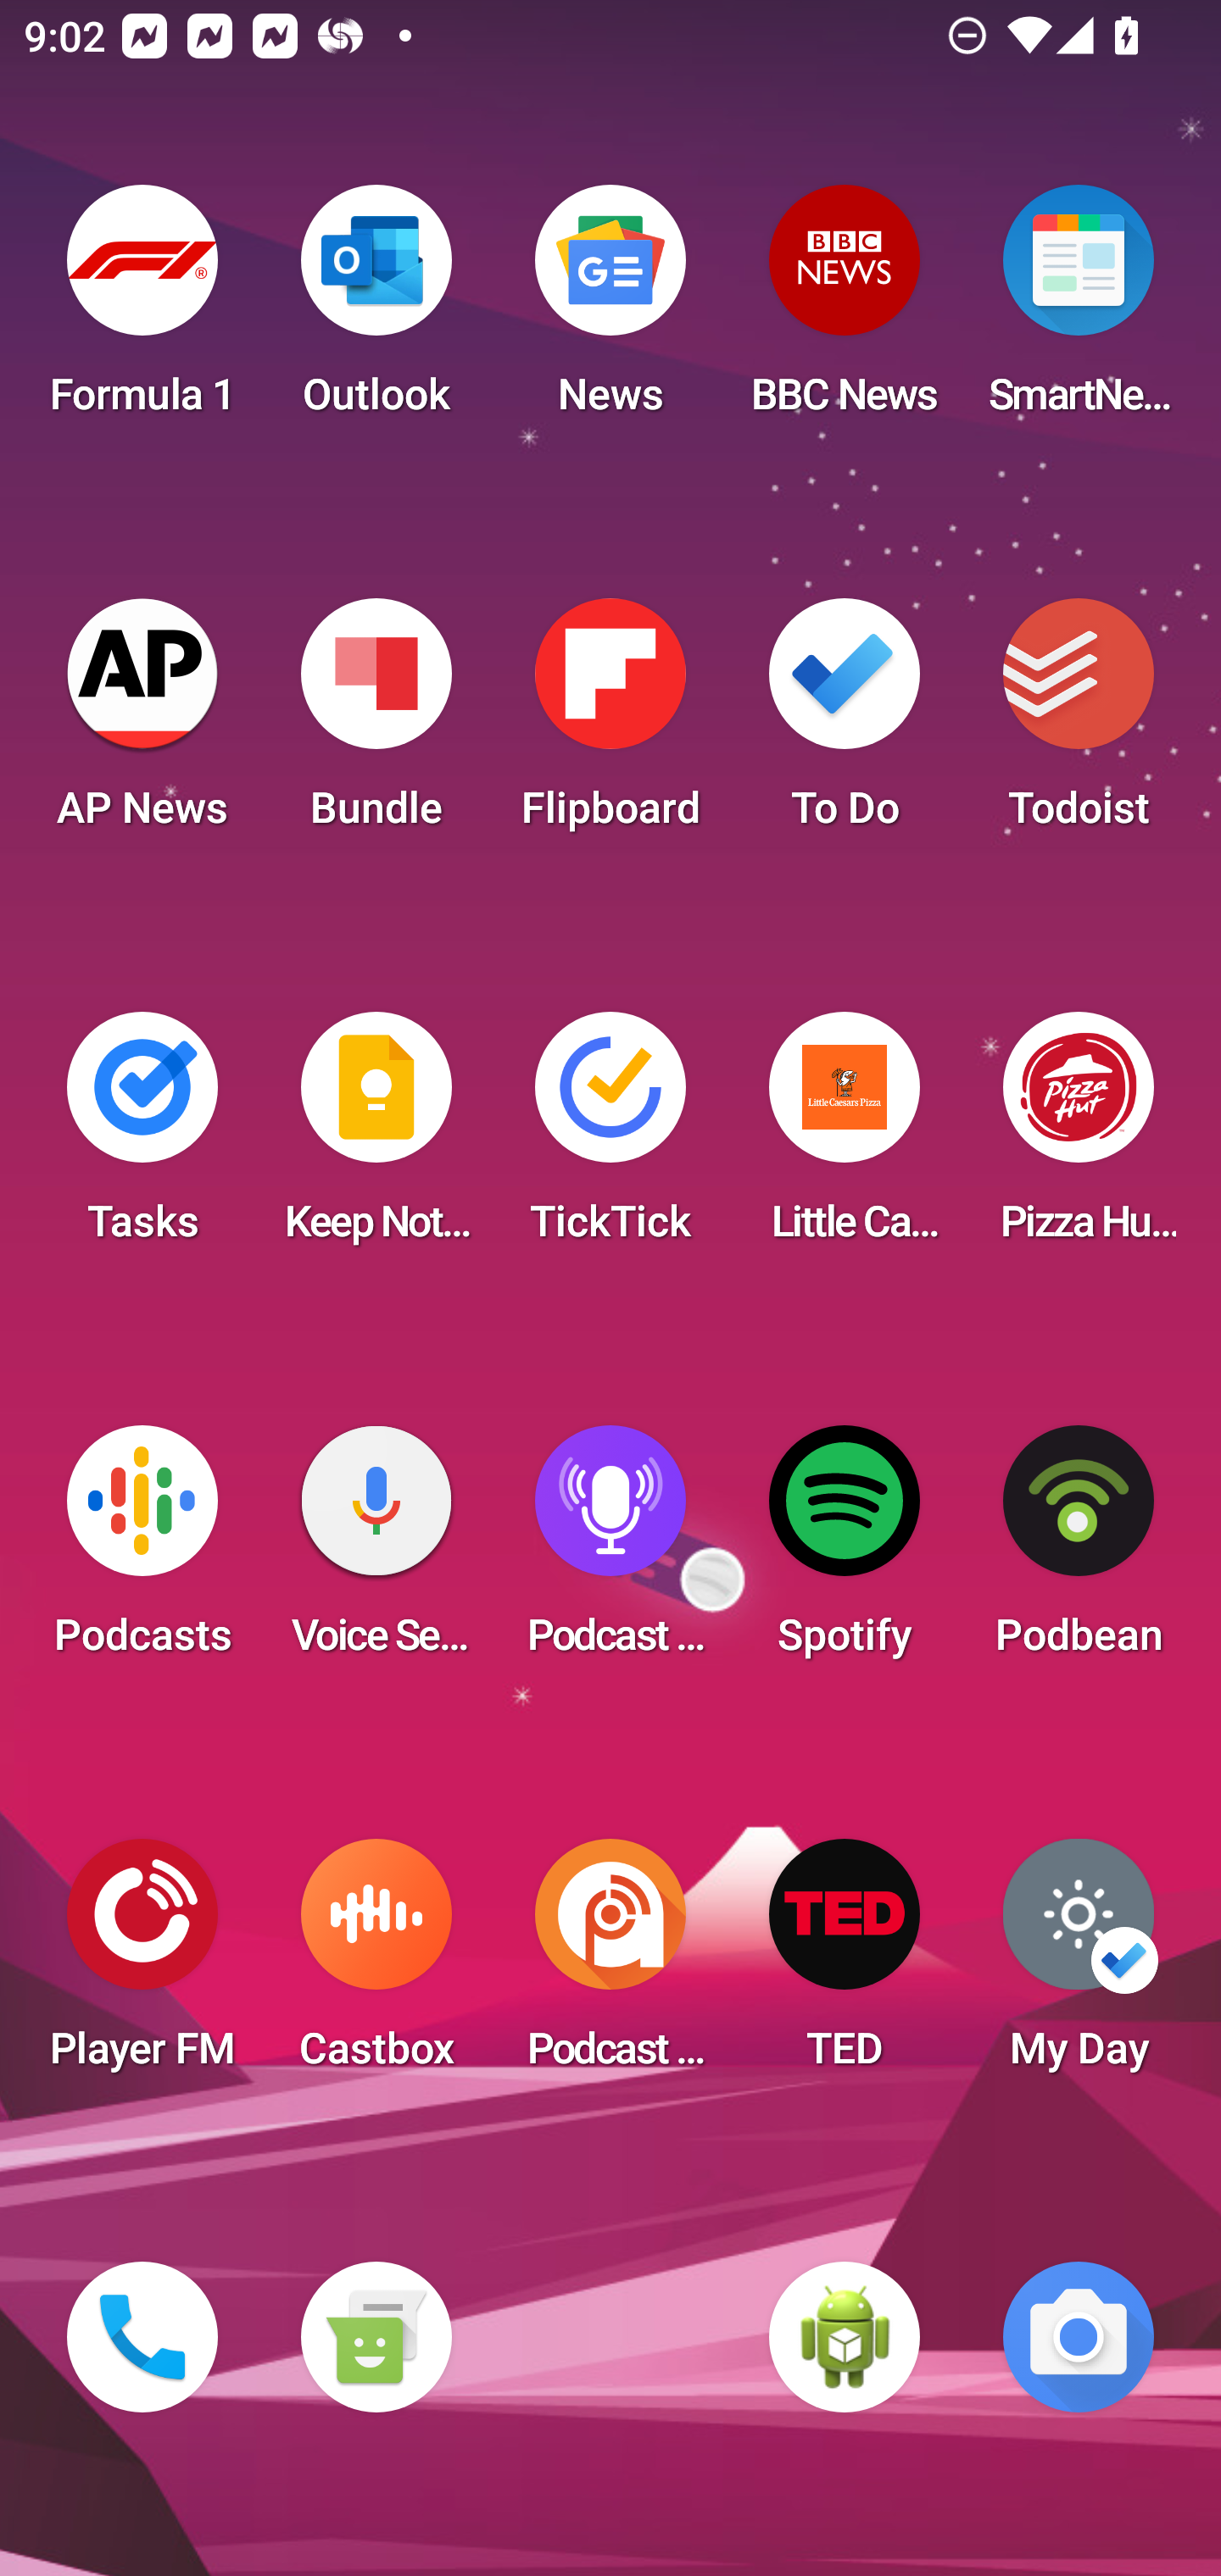 The image size is (1221, 2576). I want to click on Tasks, so click(142, 1137).